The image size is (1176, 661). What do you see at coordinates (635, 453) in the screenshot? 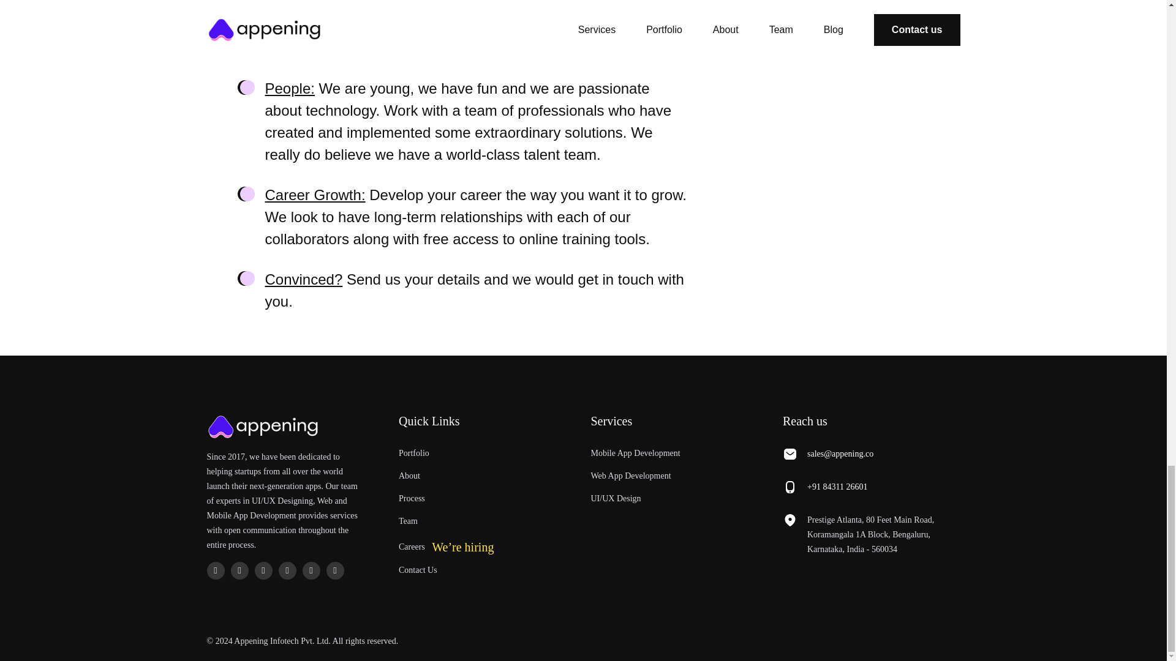
I see `Mobile App Development` at bounding box center [635, 453].